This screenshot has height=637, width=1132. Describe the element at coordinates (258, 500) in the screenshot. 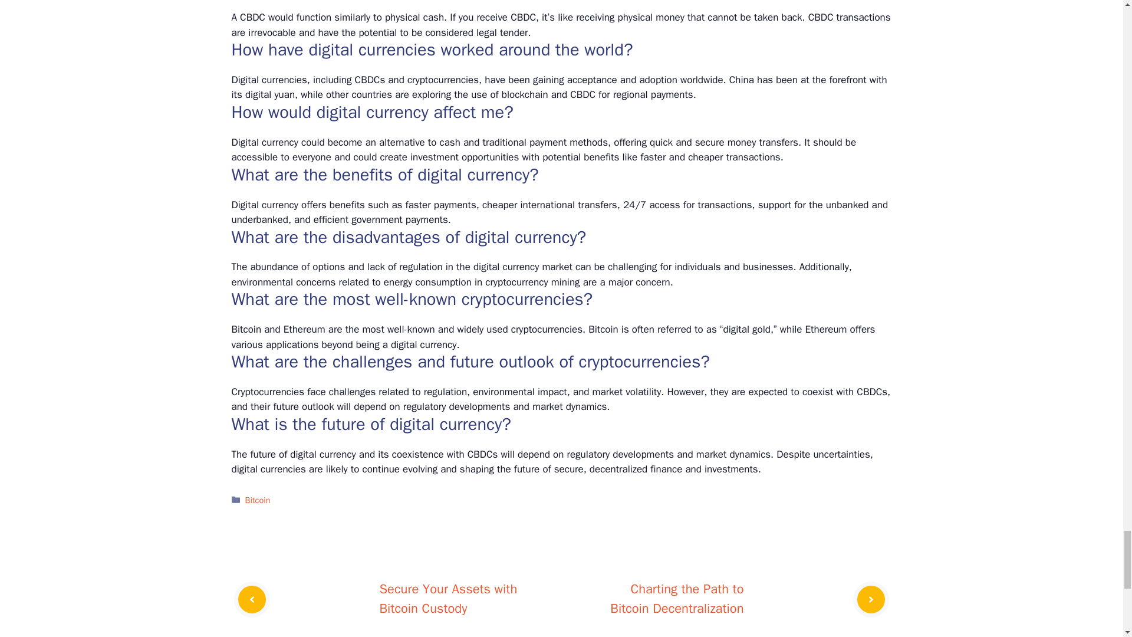

I see `Bitcoin` at that location.